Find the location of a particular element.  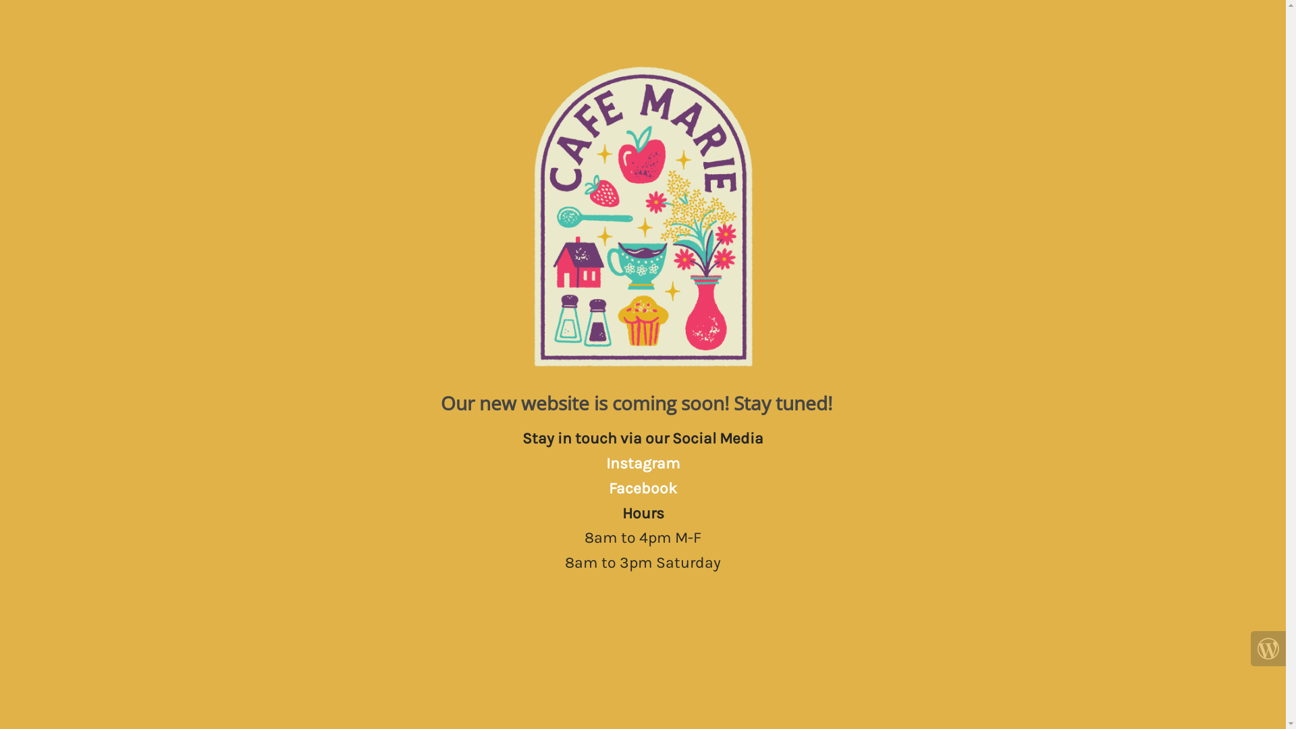

Facebook is located at coordinates (643, 489).